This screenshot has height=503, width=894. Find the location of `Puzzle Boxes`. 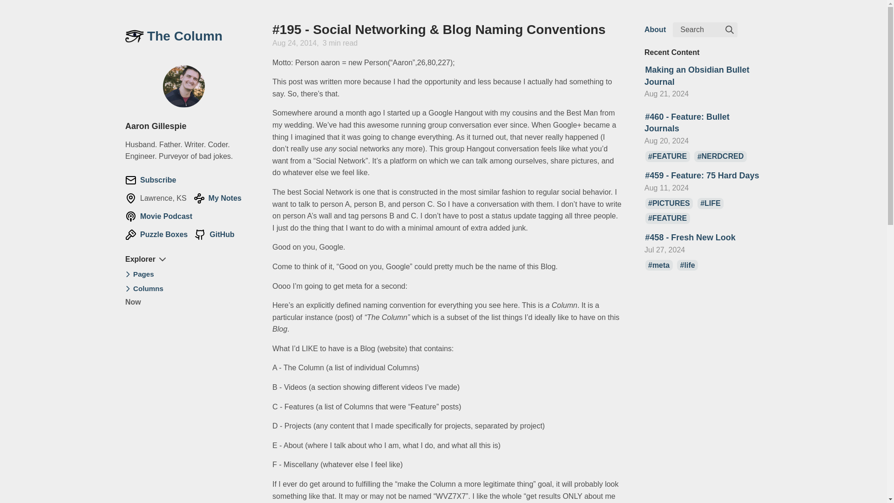

Puzzle Boxes is located at coordinates (156, 235).